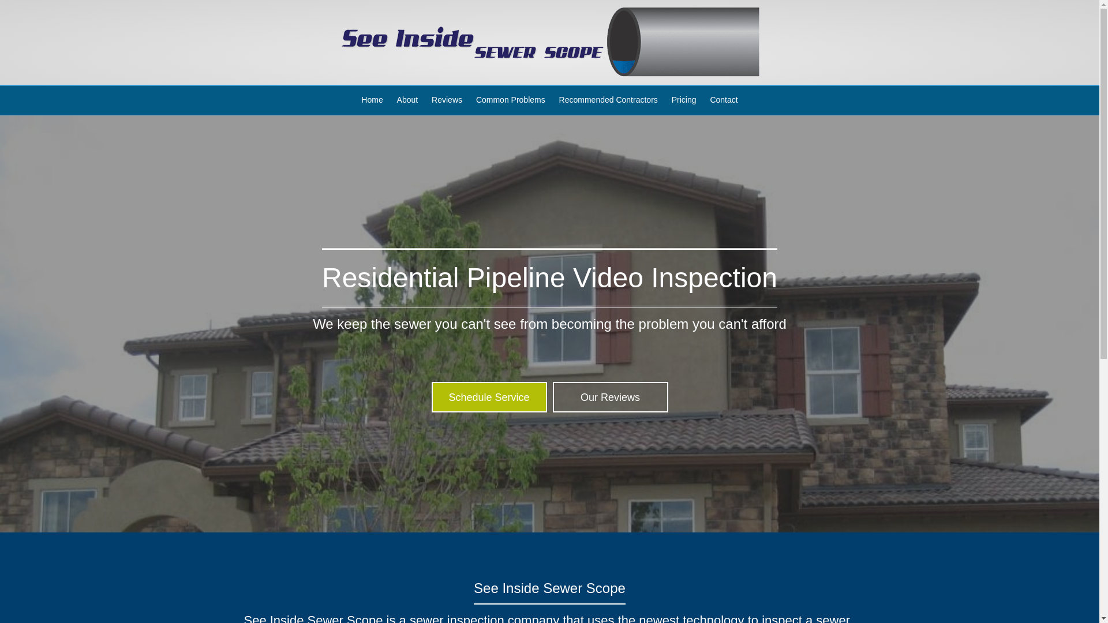  I want to click on Our Reviews, so click(611, 397).